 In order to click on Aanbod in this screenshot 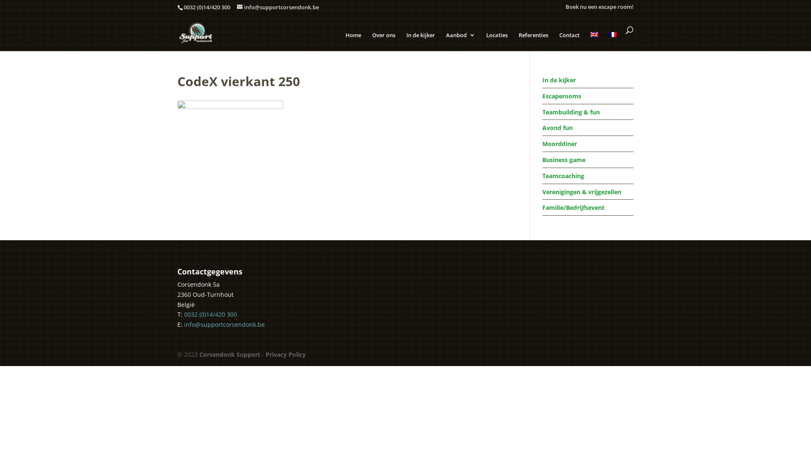, I will do `click(460, 41)`.